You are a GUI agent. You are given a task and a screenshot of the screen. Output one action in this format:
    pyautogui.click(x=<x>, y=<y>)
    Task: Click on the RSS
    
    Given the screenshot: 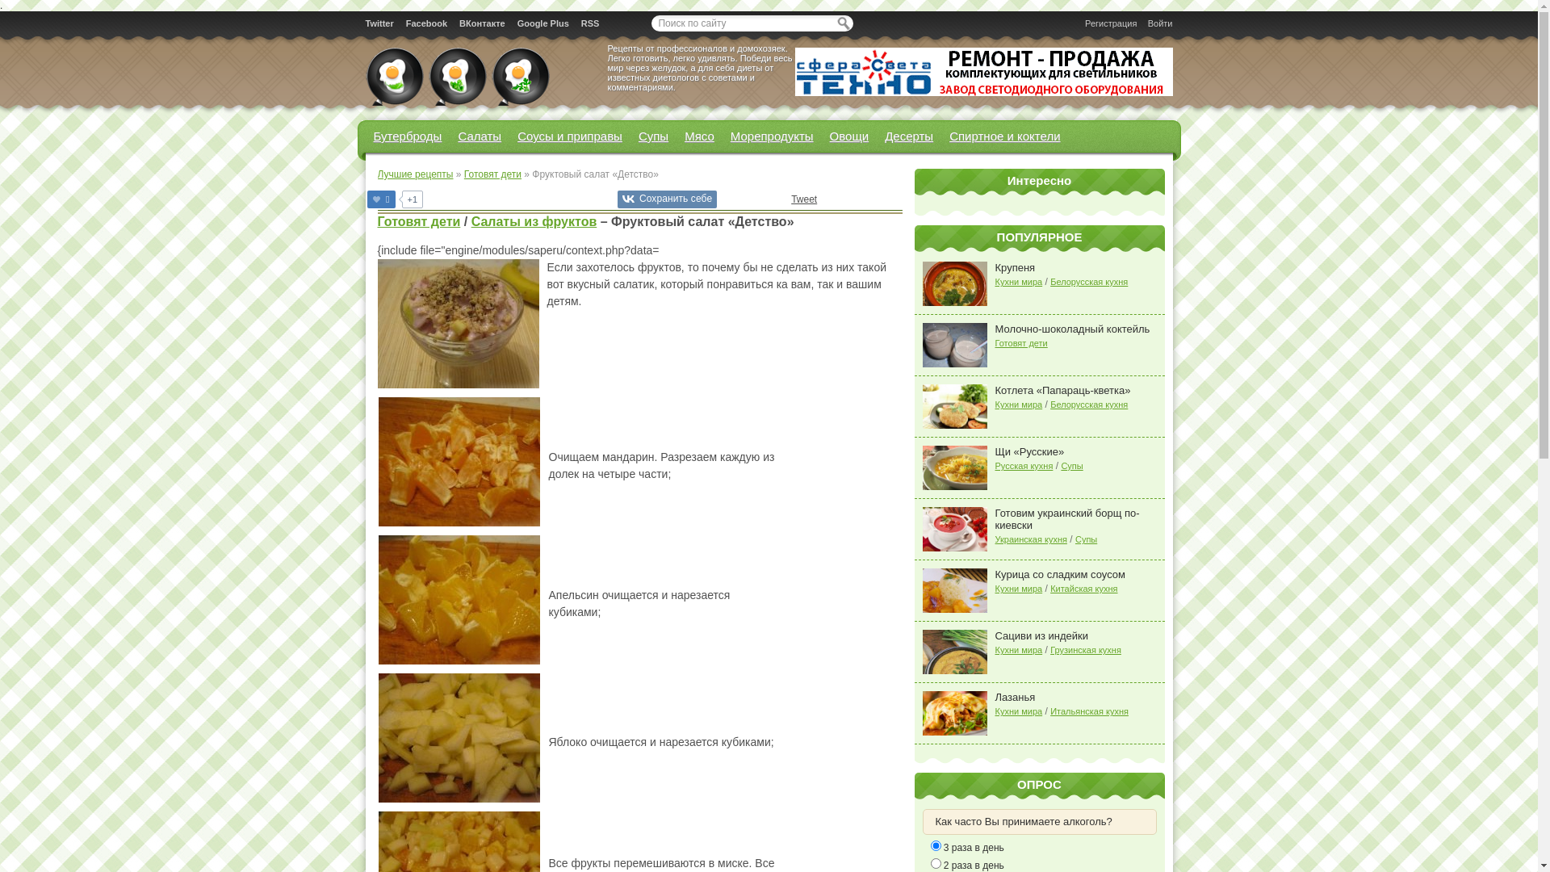 What is the action you would take?
    pyautogui.click(x=591, y=23)
    